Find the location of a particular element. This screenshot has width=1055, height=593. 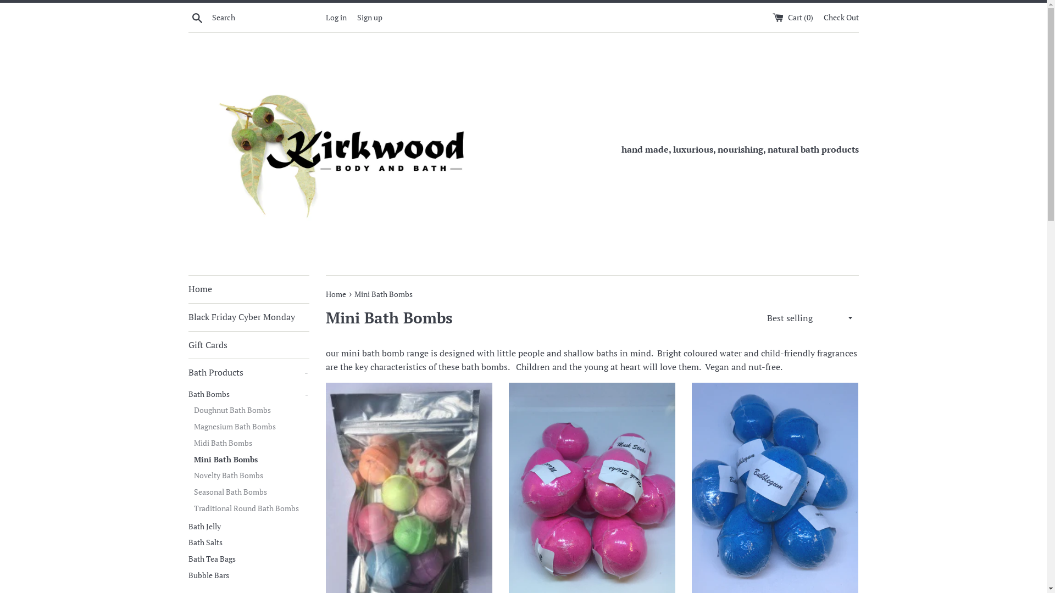

Black Friday Cyber Monday is located at coordinates (248, 317).